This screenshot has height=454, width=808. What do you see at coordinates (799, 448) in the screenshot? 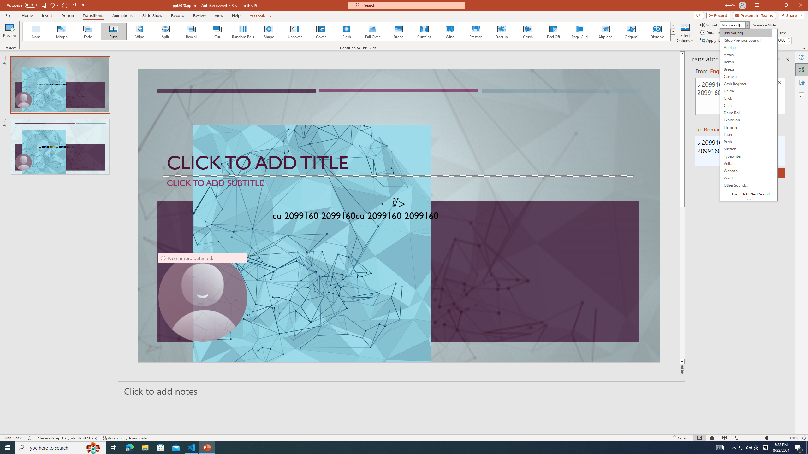
I see `Action Center, 1 new notification` at bounding box center [799, 448].